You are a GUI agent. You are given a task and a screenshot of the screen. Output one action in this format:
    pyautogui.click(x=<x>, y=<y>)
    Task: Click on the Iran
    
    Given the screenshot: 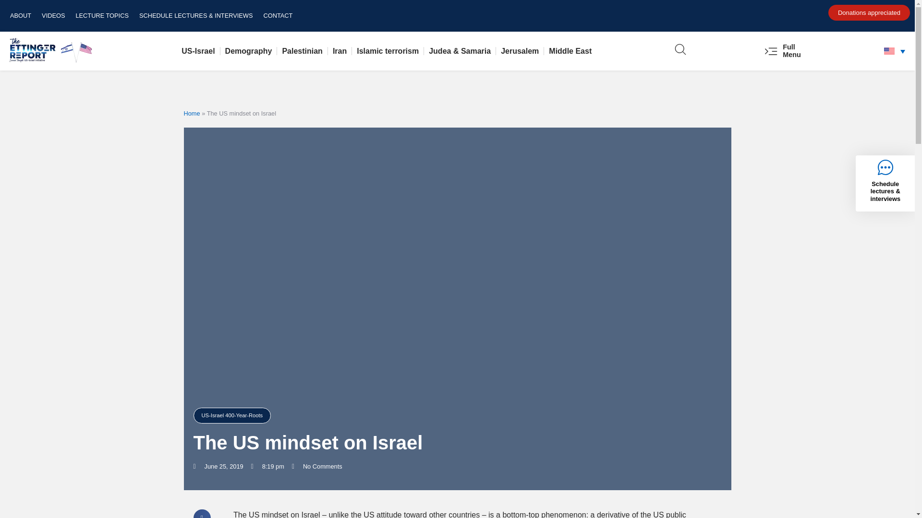 What is the action you would take?
    pyautogui.click(x=340, y=51)
    